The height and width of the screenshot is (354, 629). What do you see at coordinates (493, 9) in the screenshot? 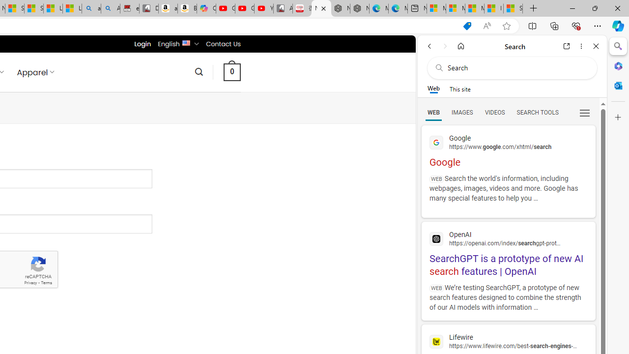
I see `I Gained 20 Pounds of Muscle in 30 Days! | Watch` at bounding box center [493, 9].